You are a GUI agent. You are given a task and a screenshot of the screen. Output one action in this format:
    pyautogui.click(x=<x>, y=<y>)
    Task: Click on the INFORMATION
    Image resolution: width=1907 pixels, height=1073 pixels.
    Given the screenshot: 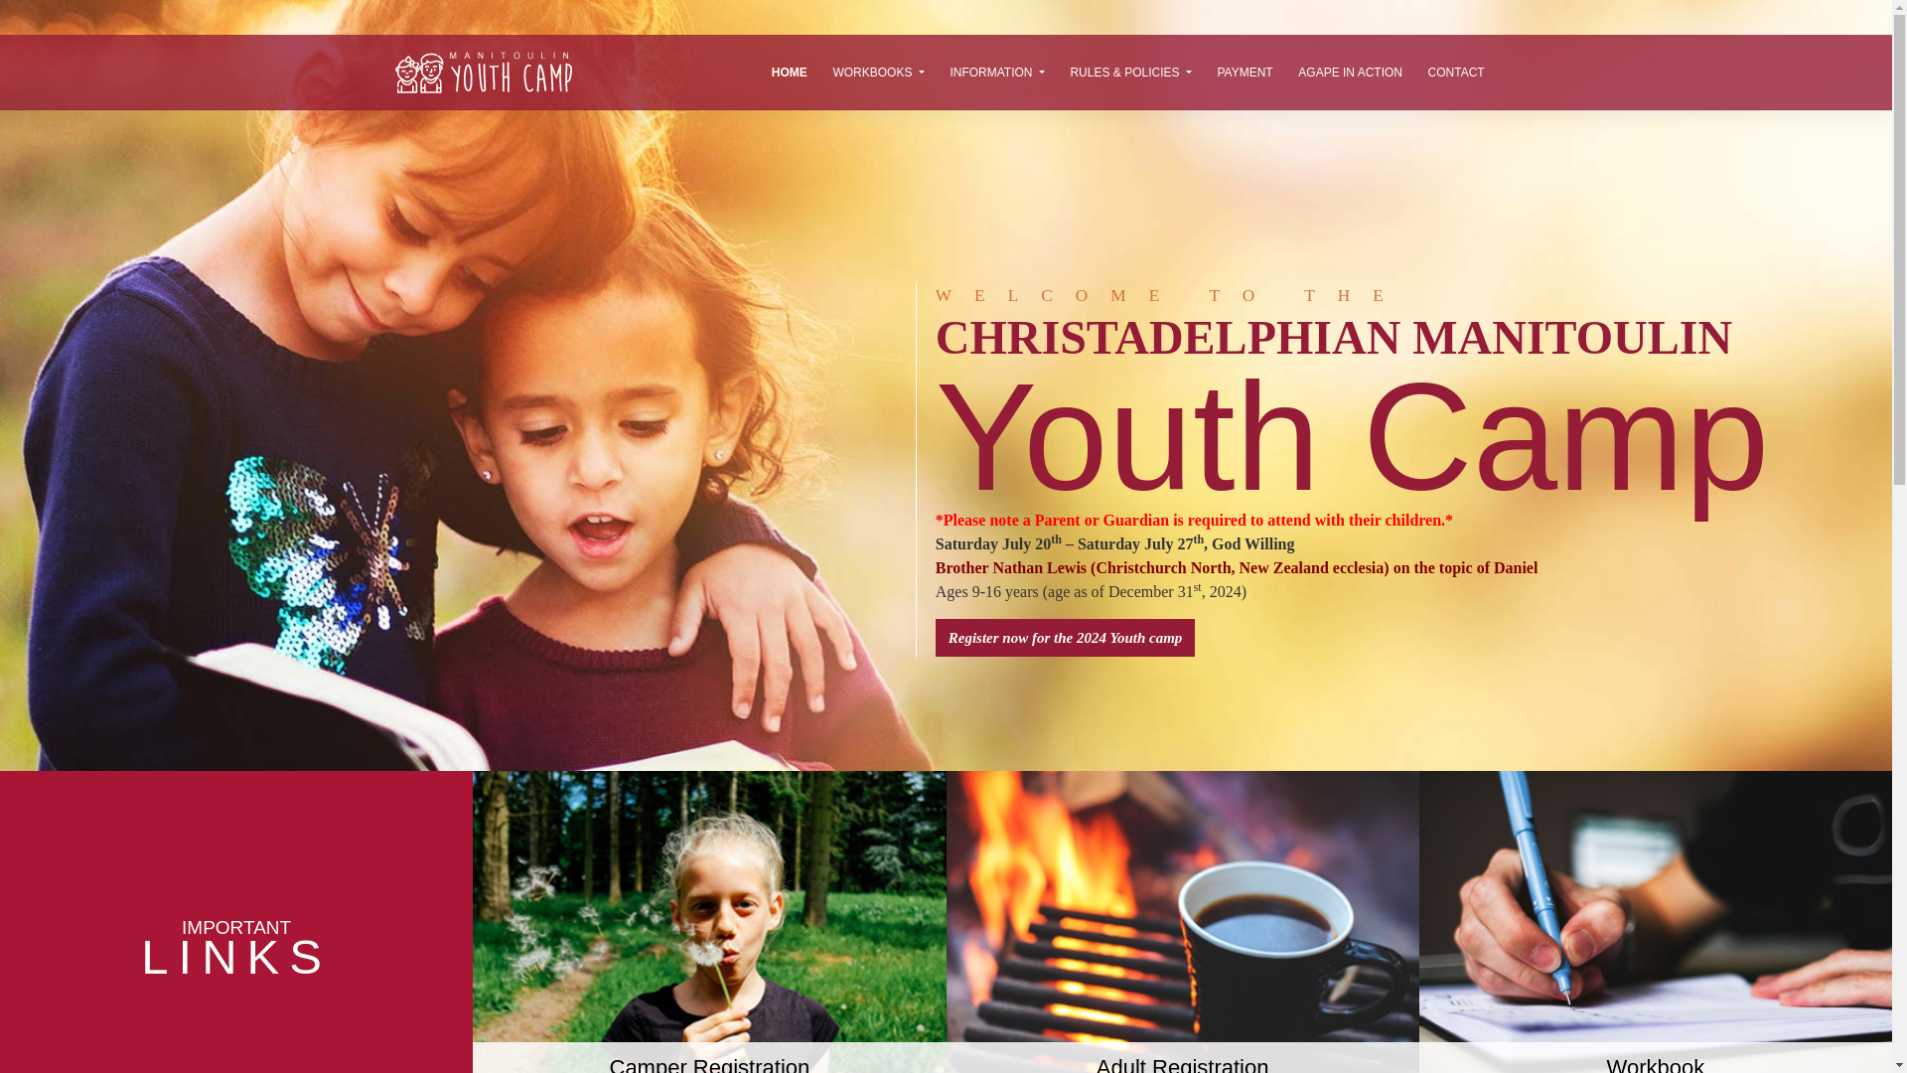 What is the action you would take?
    pyautogui.click(x=997, y=72)
    